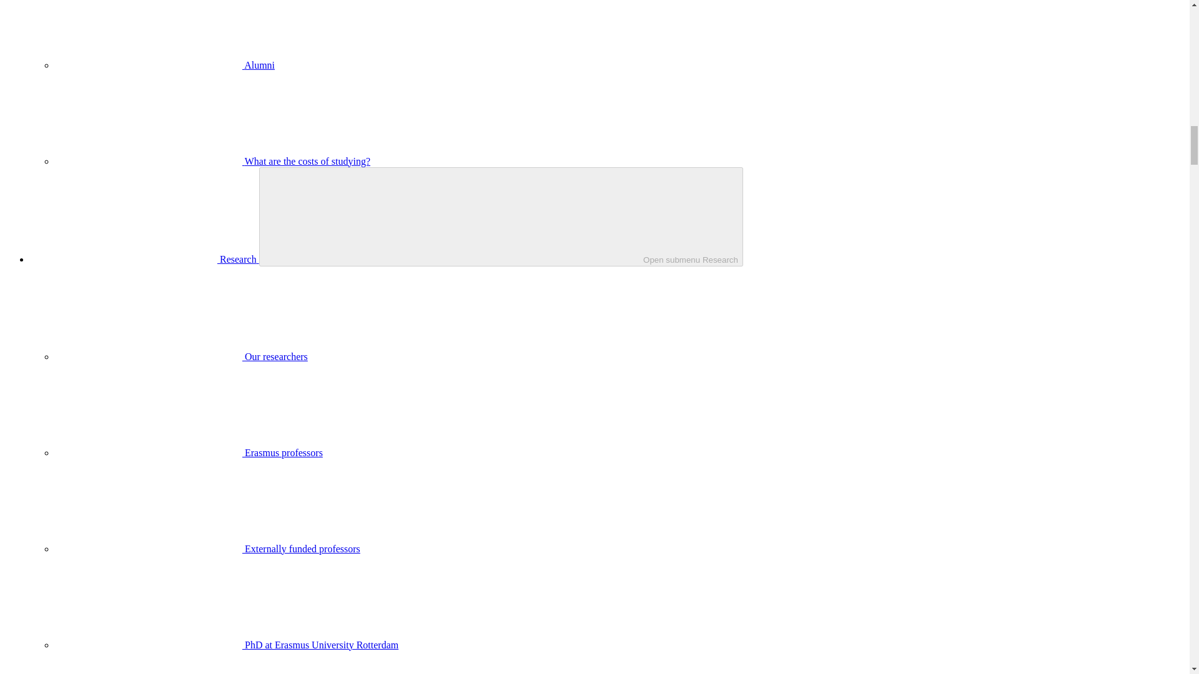  Describe the element at coordinates (189, 453) in the screenshot. I see `Erasmus professors` at that location.